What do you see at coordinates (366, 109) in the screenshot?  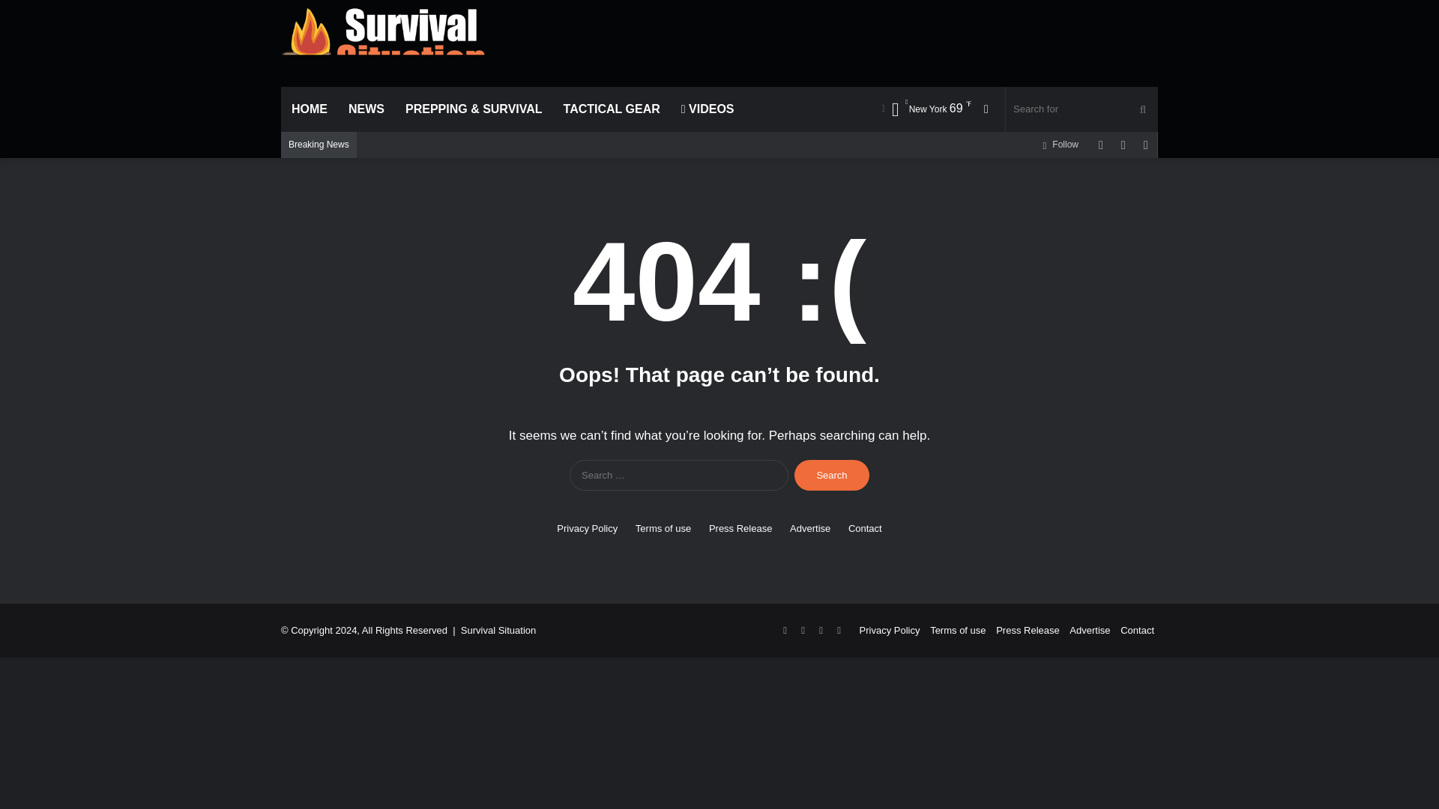 I see `NEWS` at bounding box center [366, 109].